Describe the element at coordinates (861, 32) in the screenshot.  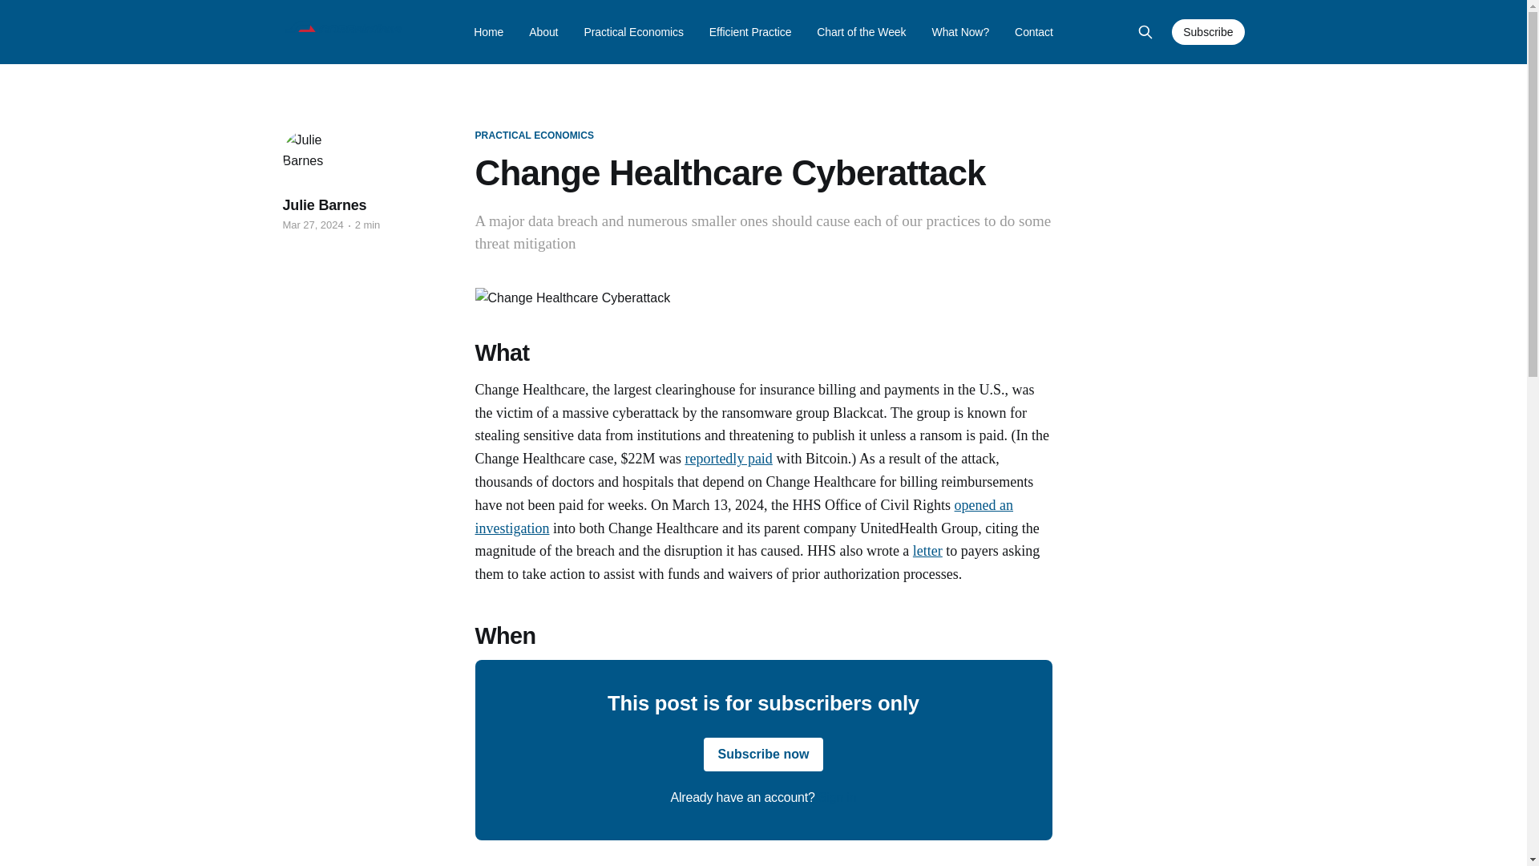
I see `Chart of the Week` at that location.